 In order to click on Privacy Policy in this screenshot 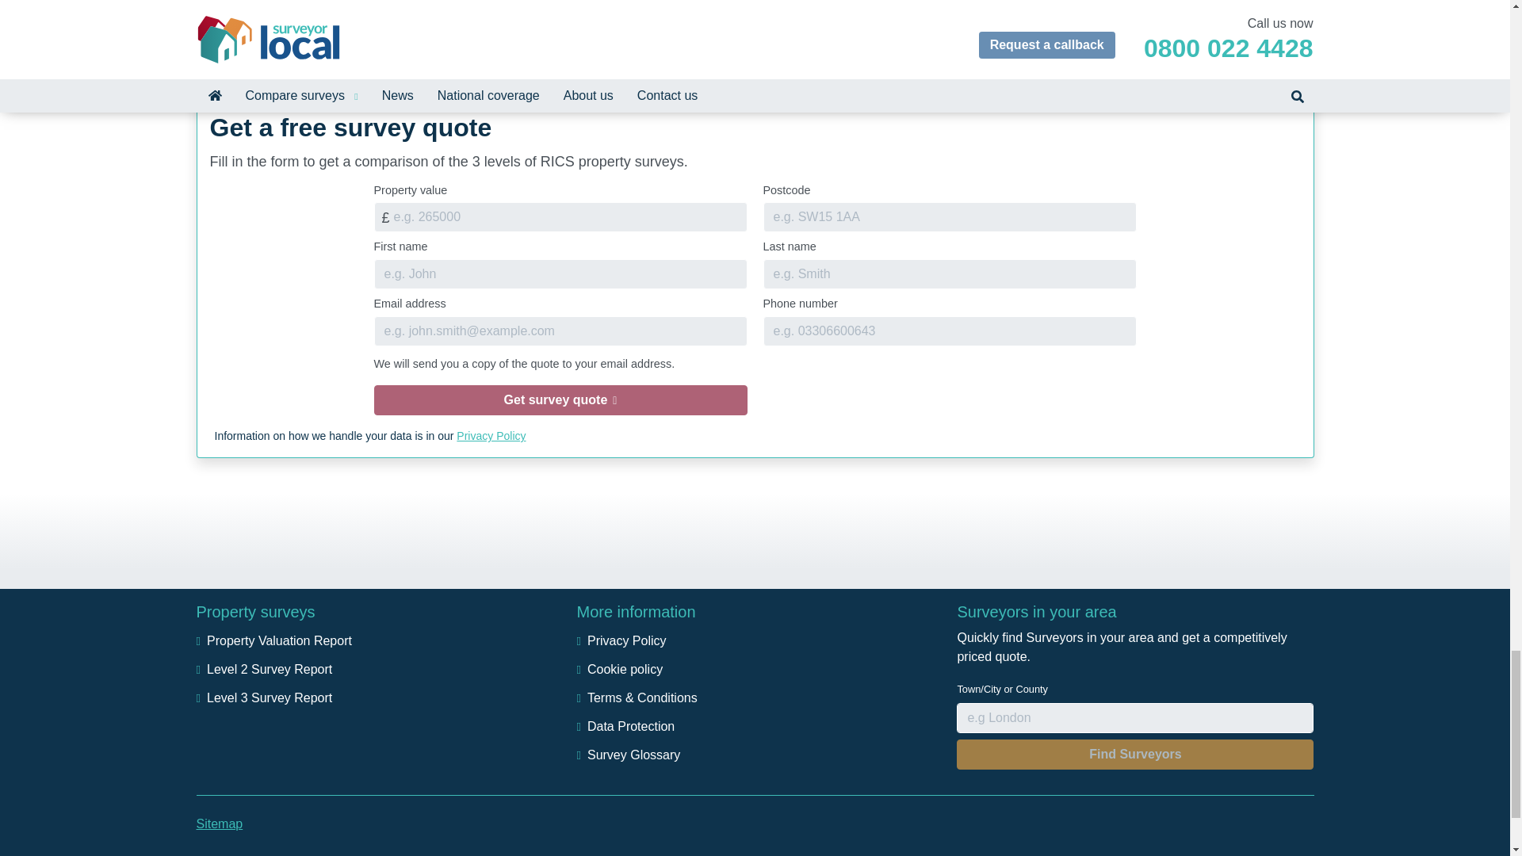, I will do `click(621, 640)`.